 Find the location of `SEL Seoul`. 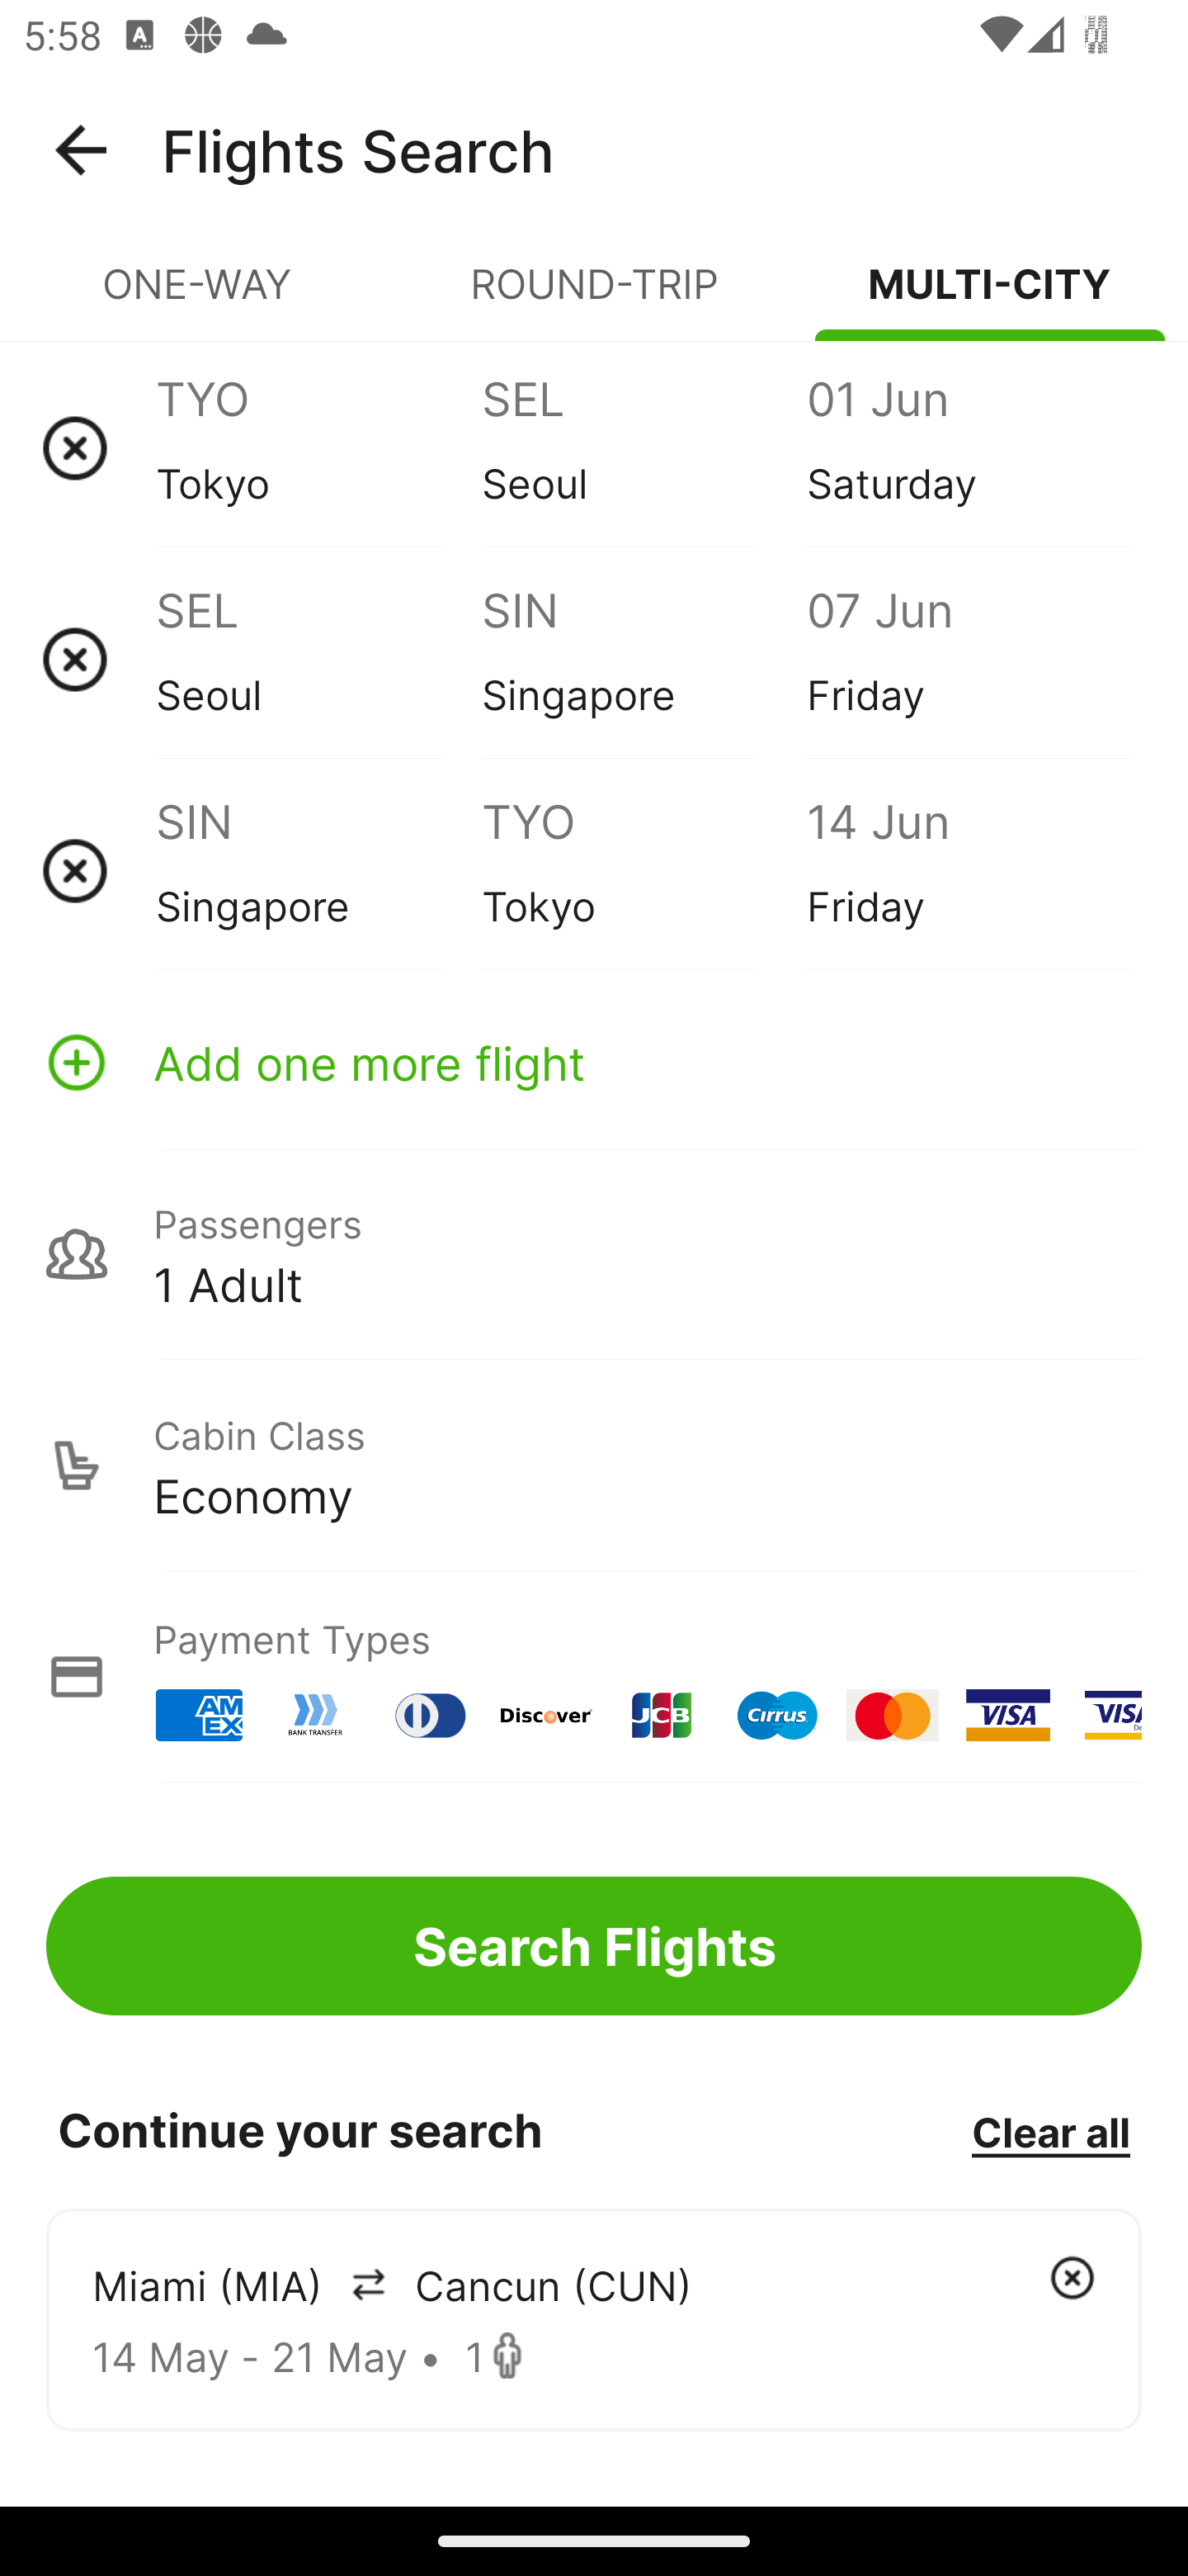

SEL Seoul is located at coordinates (318, 659).